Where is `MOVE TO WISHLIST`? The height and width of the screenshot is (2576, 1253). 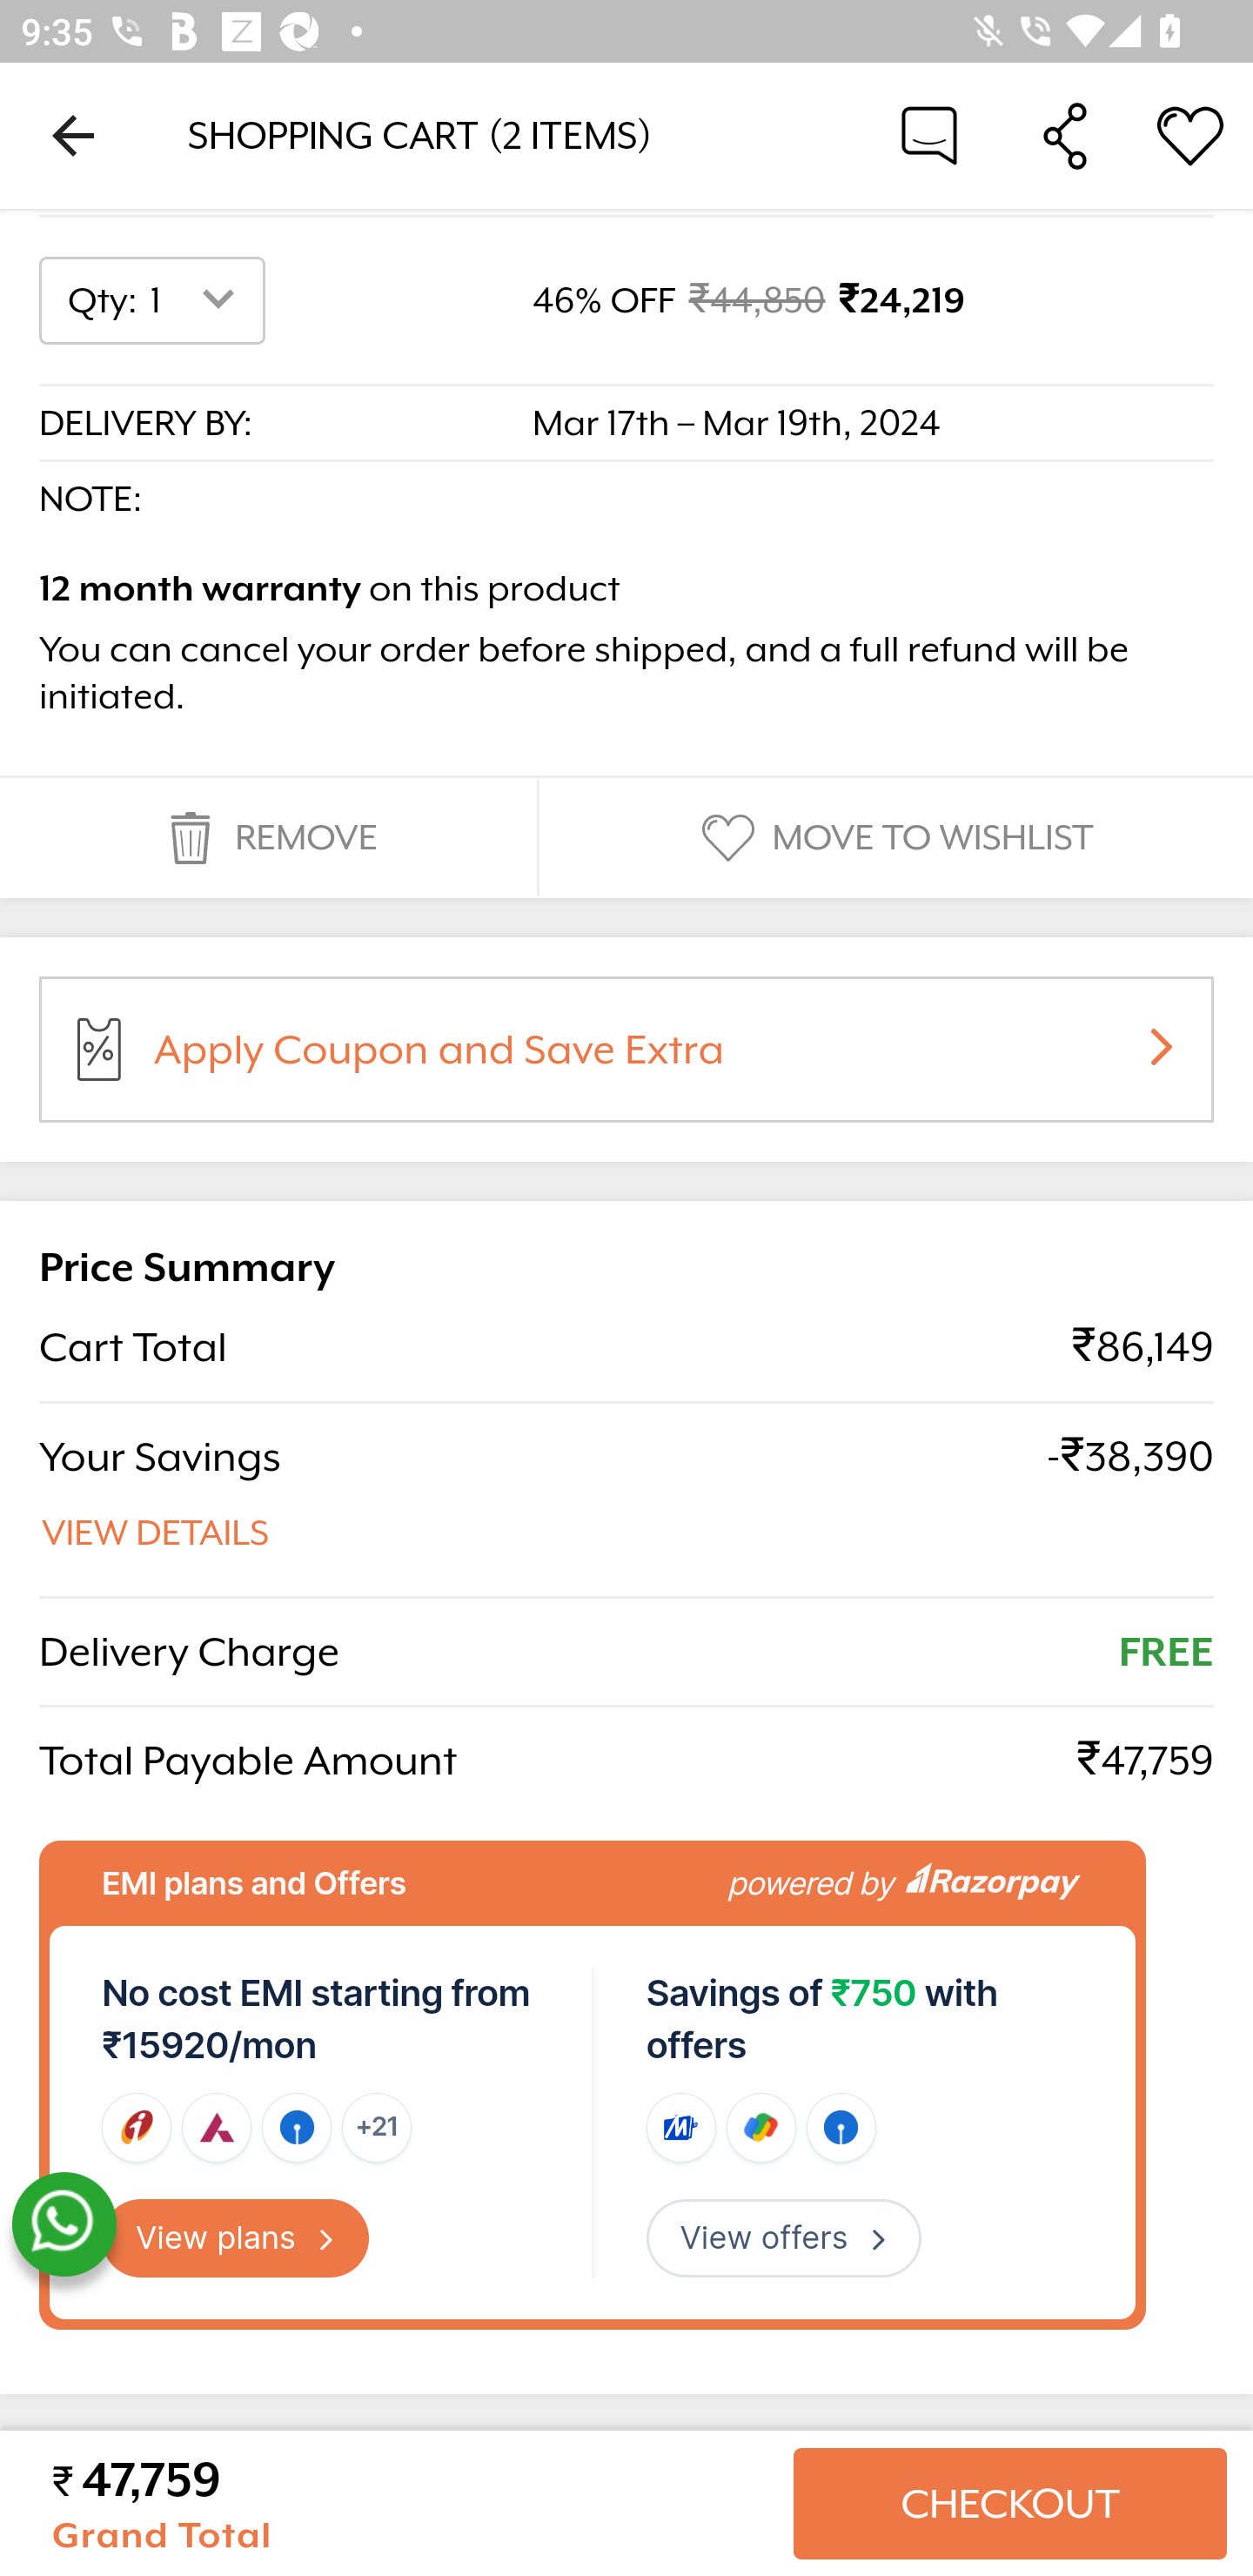
MOVE TO WISHLIST is located at coordinates (894, 839).